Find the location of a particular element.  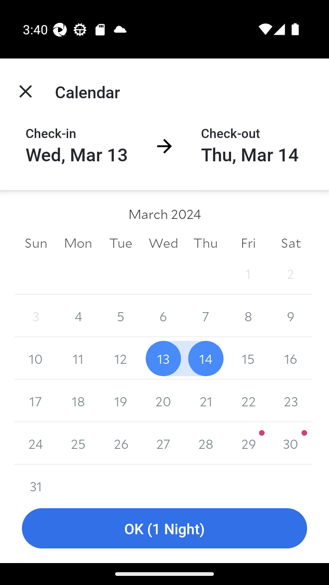

5 5 March 2024 is located at coordinates (121, 316).